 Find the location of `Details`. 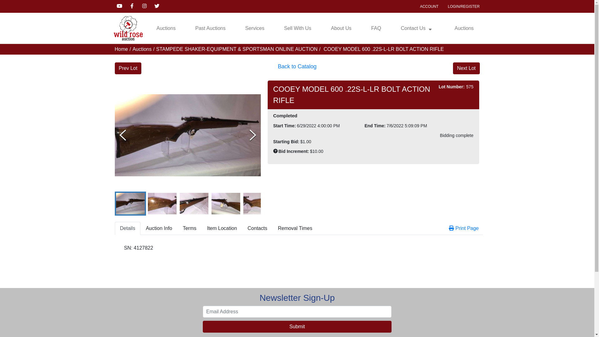

Details is located at coordinates (128, 228).